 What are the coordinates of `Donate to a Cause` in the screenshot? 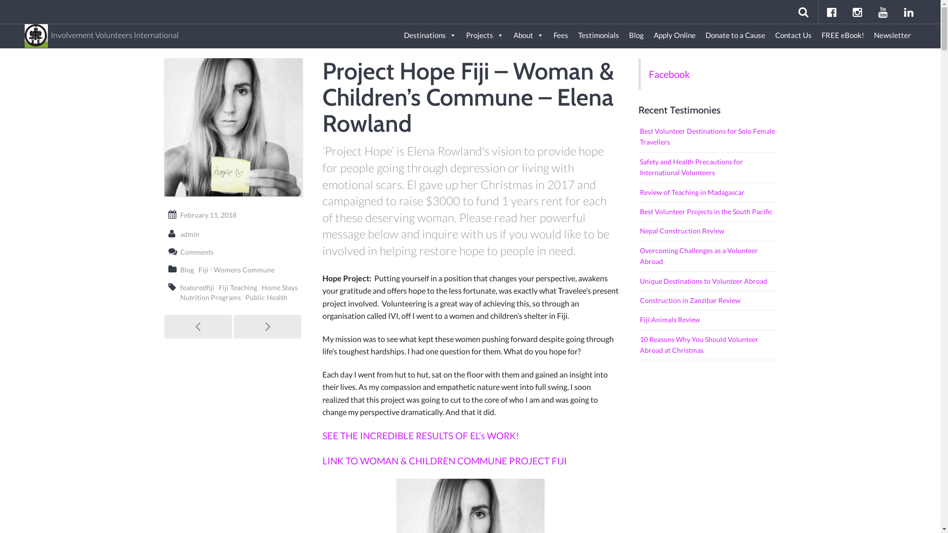 It's located at (736, 36).